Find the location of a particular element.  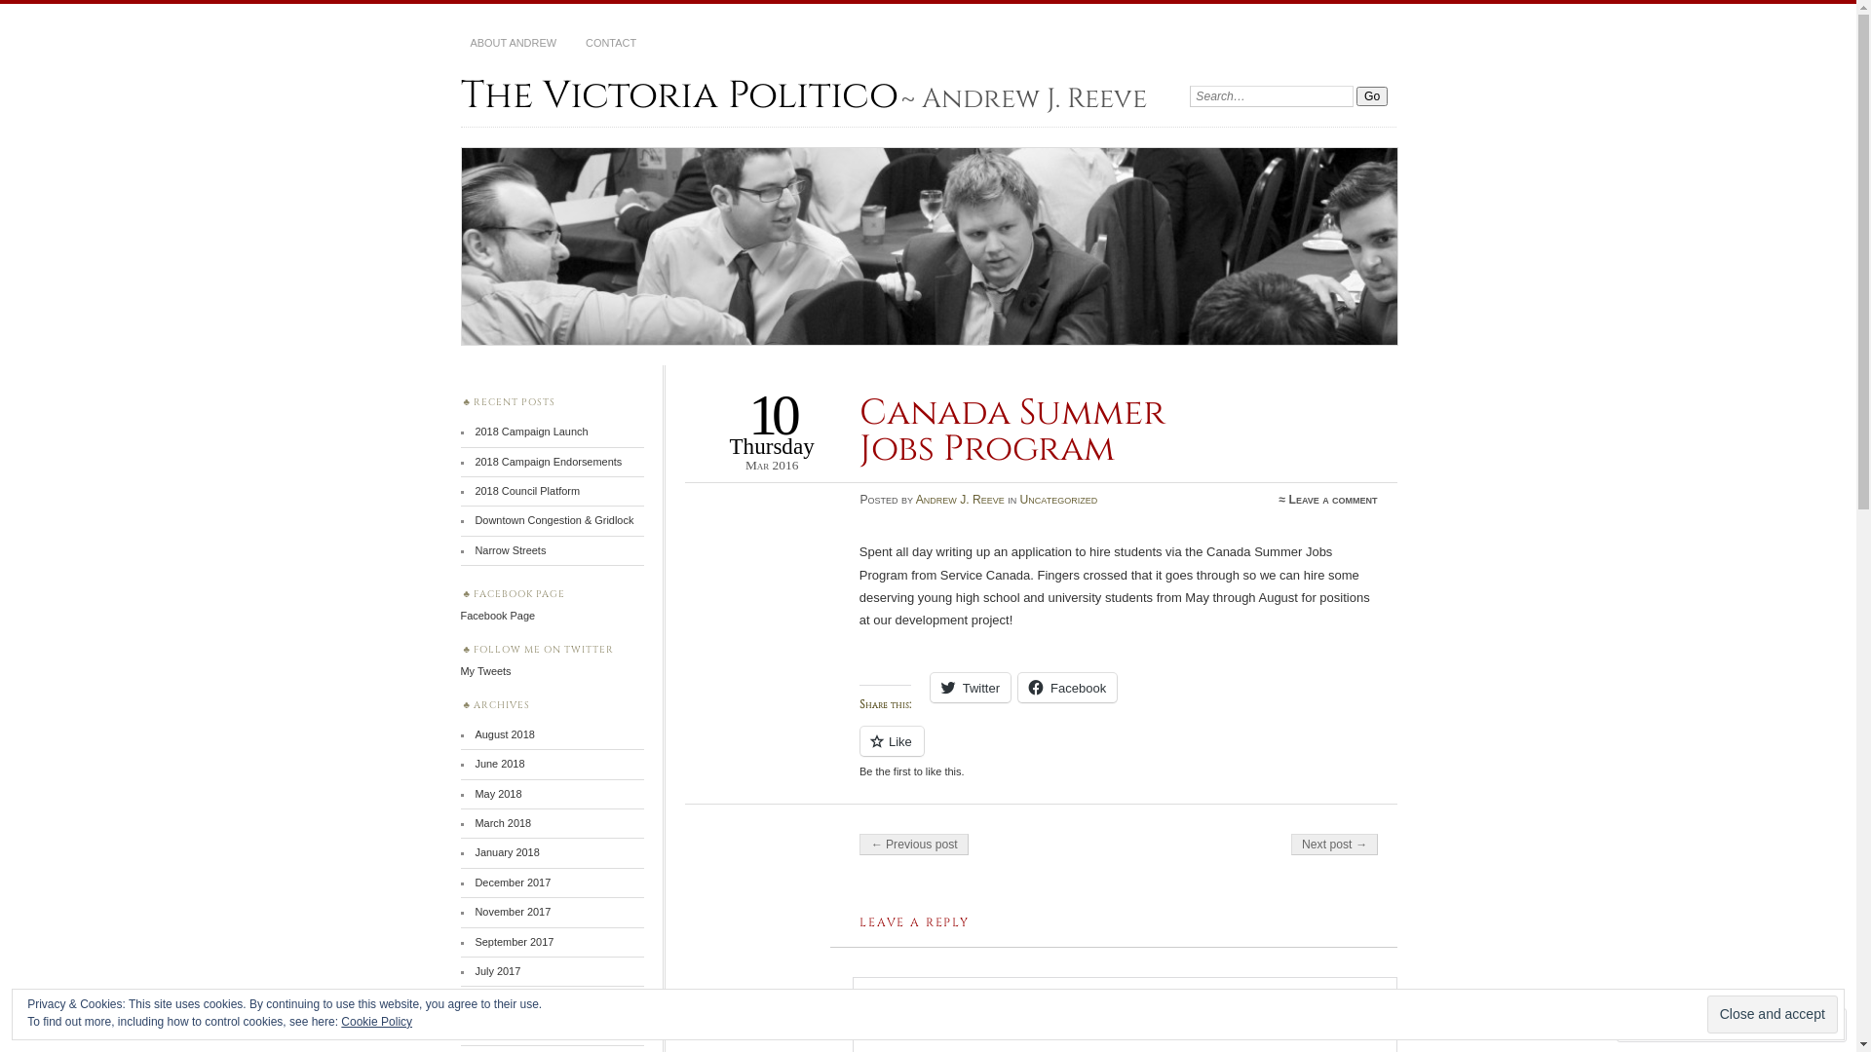

August 2018 is located at coordinates (505, 734).